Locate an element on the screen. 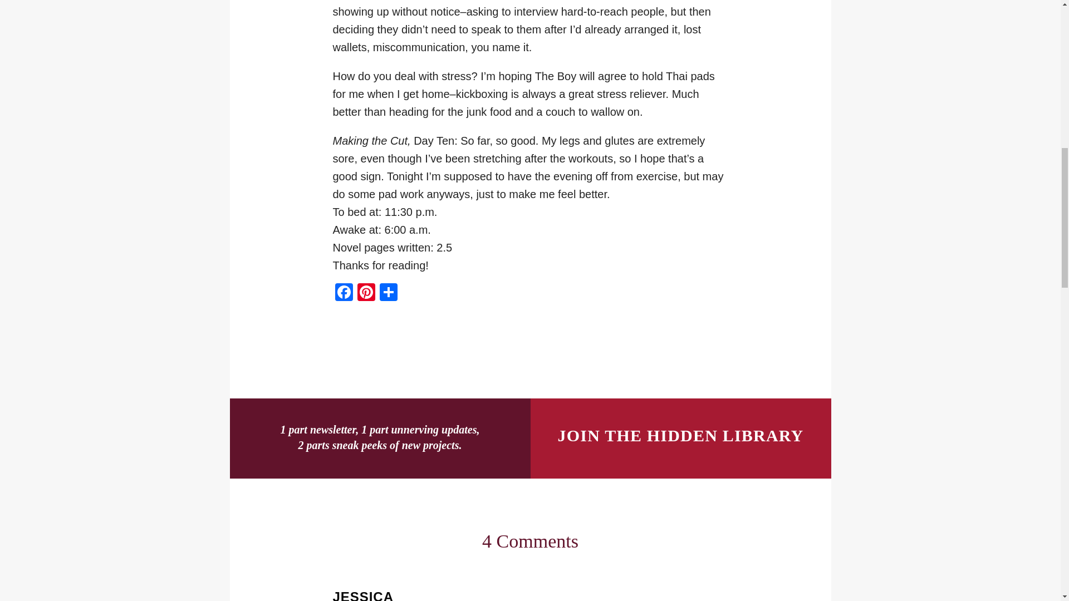 The width and height of the screenshot is (1069, 601). Facebook is located at coordinates (344, 293).